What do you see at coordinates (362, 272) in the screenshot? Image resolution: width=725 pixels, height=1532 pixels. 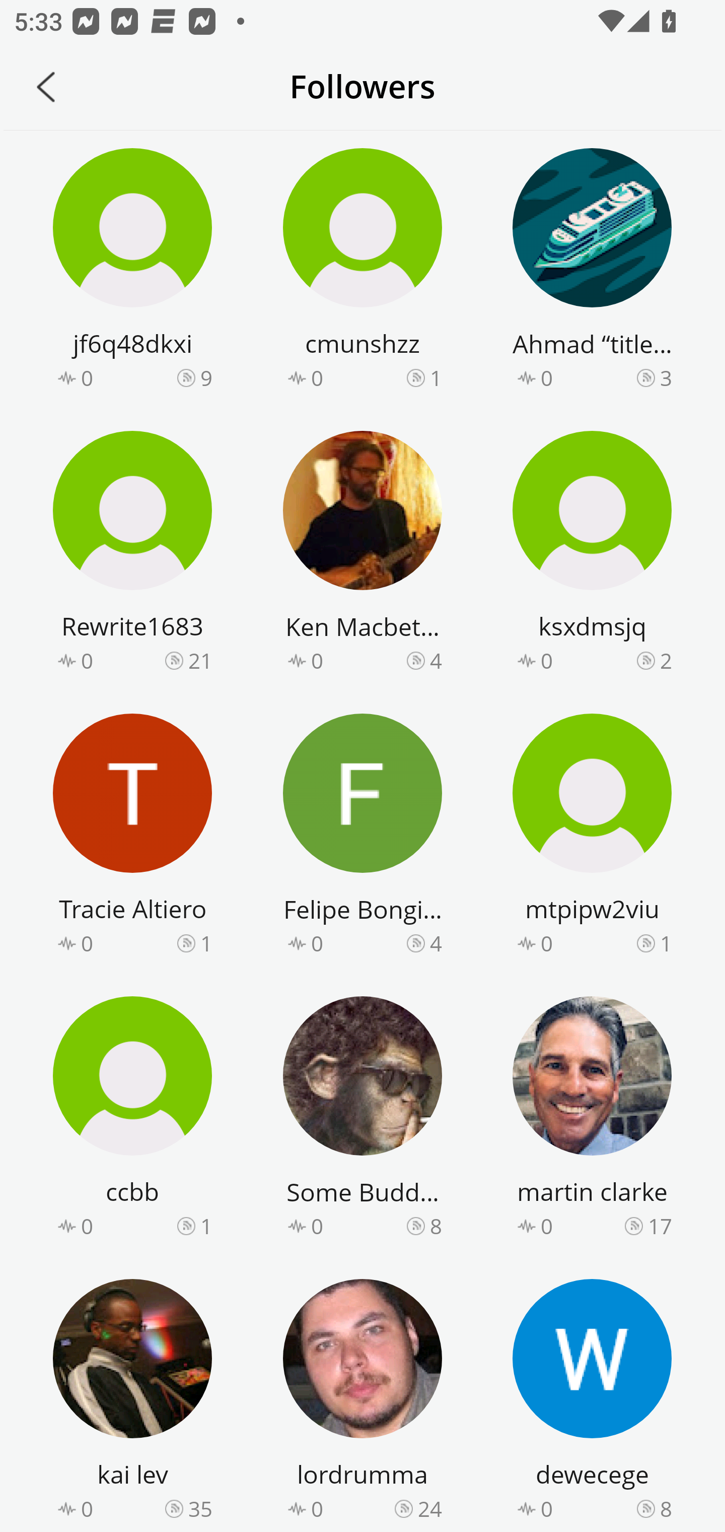 I see `cmunshzz 0 1` at bounding box center [362, 272].